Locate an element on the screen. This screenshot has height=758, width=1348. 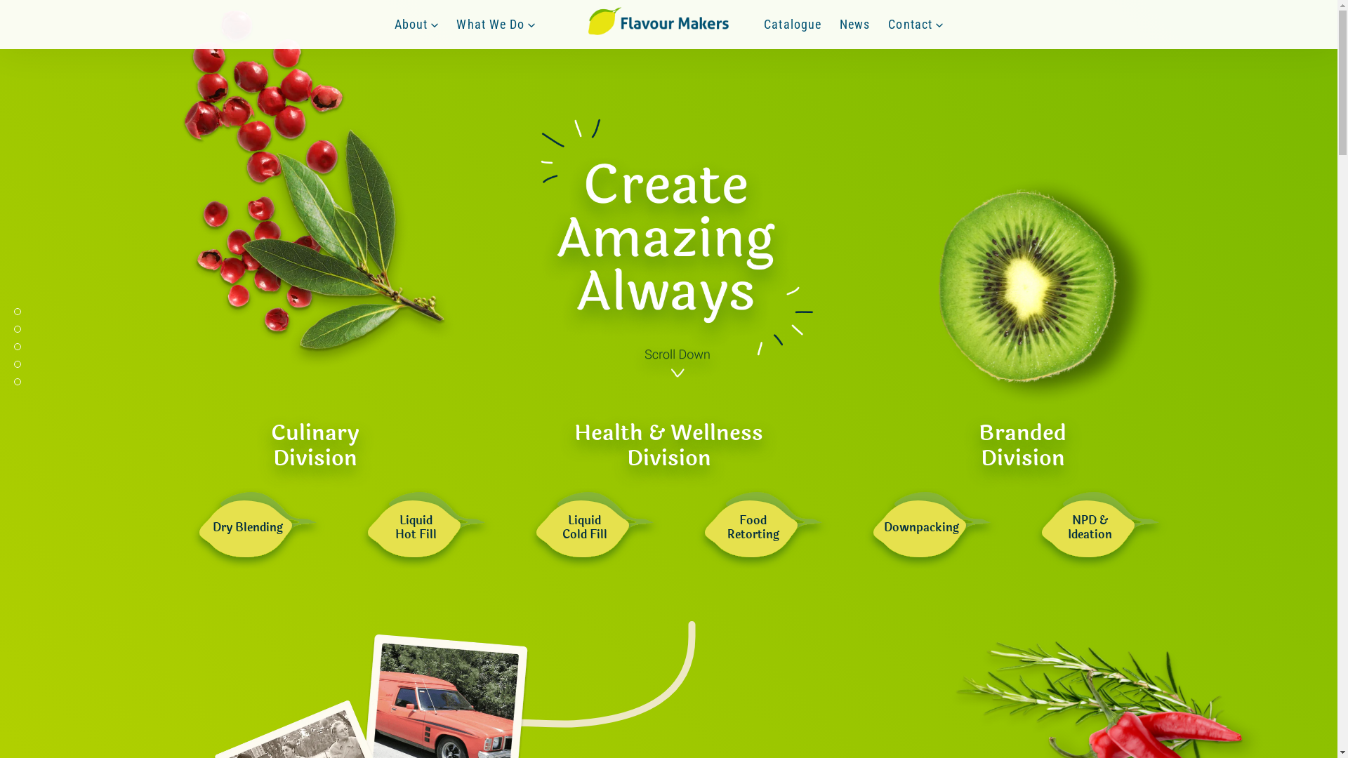
What We Do is located at coordinates (496, 24).